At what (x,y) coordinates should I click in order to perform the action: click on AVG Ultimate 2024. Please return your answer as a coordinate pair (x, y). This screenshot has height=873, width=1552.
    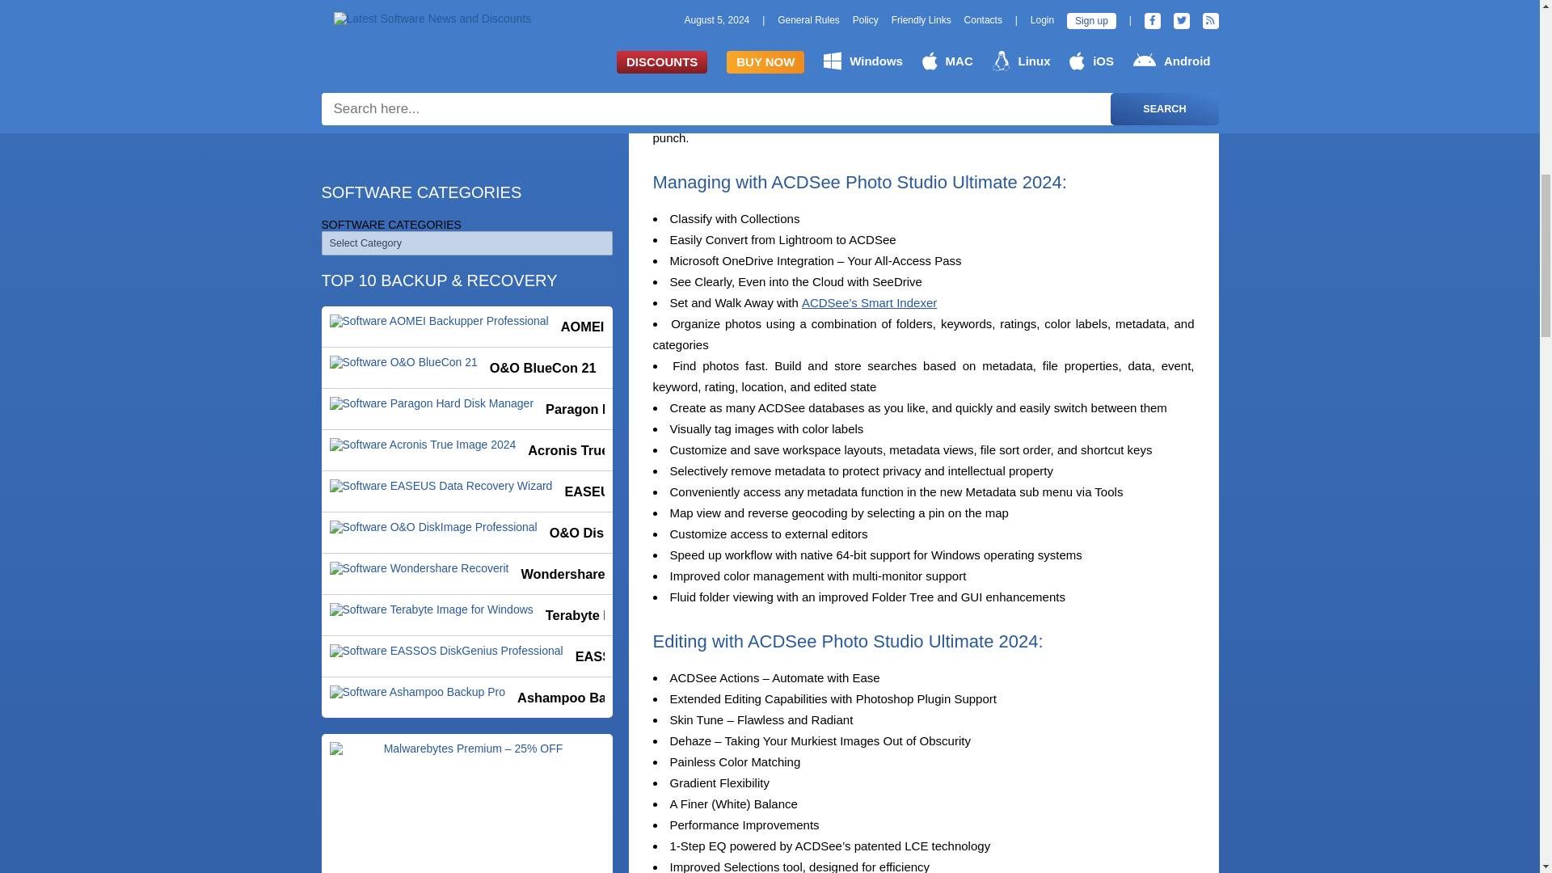
    Looking at the image, I should click on (467, 218).